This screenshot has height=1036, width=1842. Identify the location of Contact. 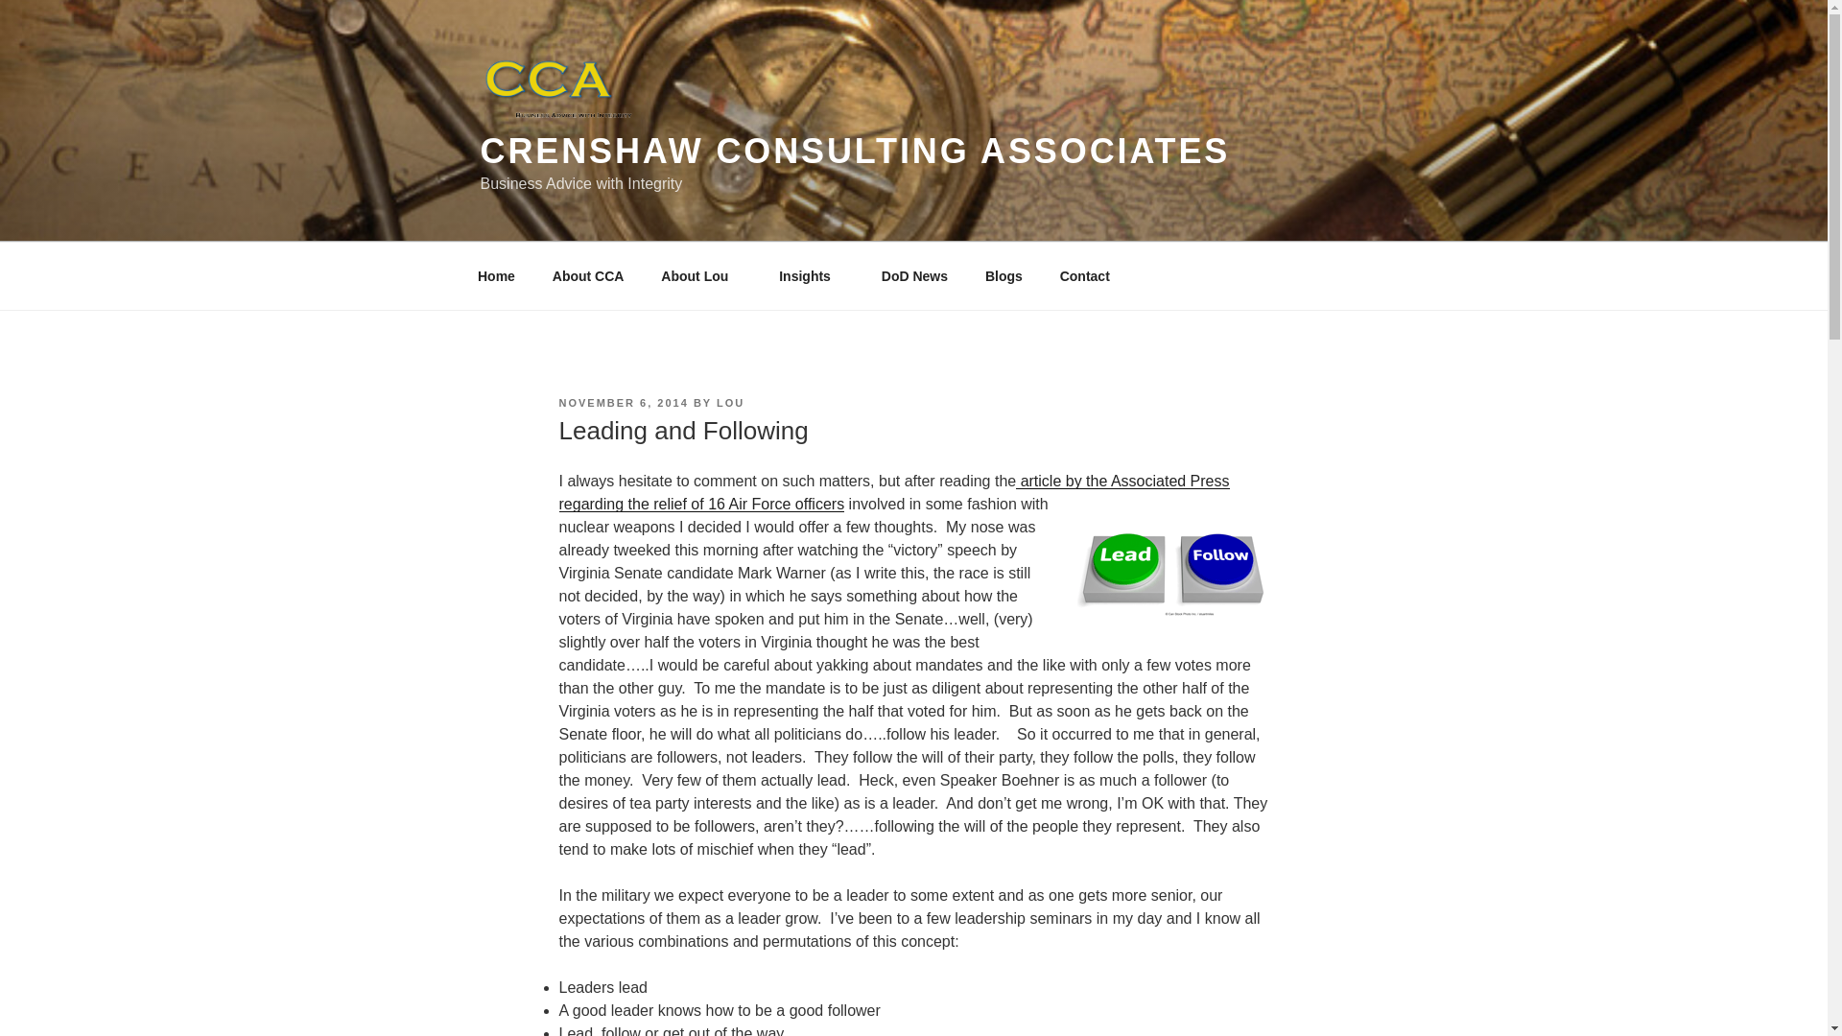
(1084, 276).